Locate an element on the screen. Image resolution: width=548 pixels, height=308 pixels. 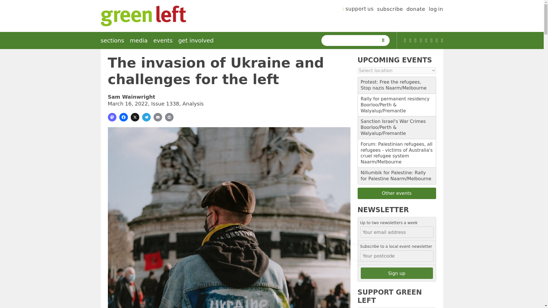
Enter the terms you wish to search for. is located at coordinates (351, 40).